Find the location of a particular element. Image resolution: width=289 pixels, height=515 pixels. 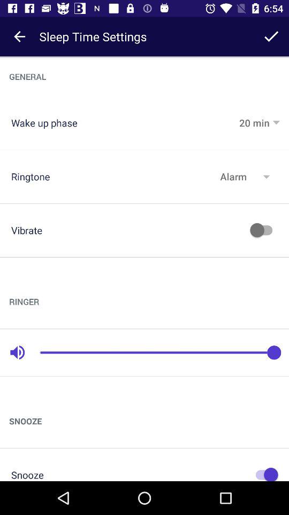

go back is located at coordinates (19, 36).